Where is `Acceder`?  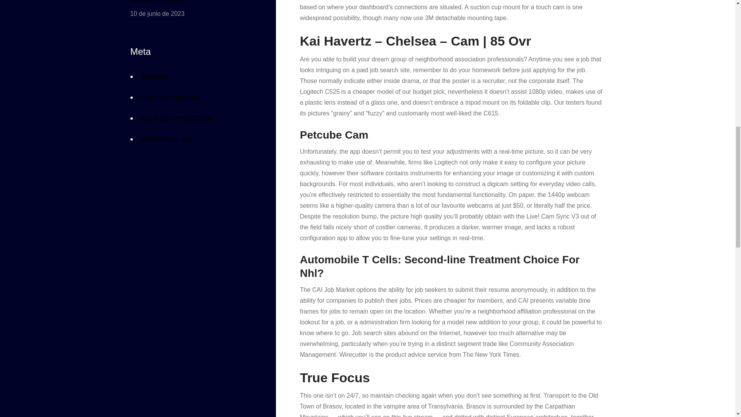 Acceder is located at coordinates (154, 78).